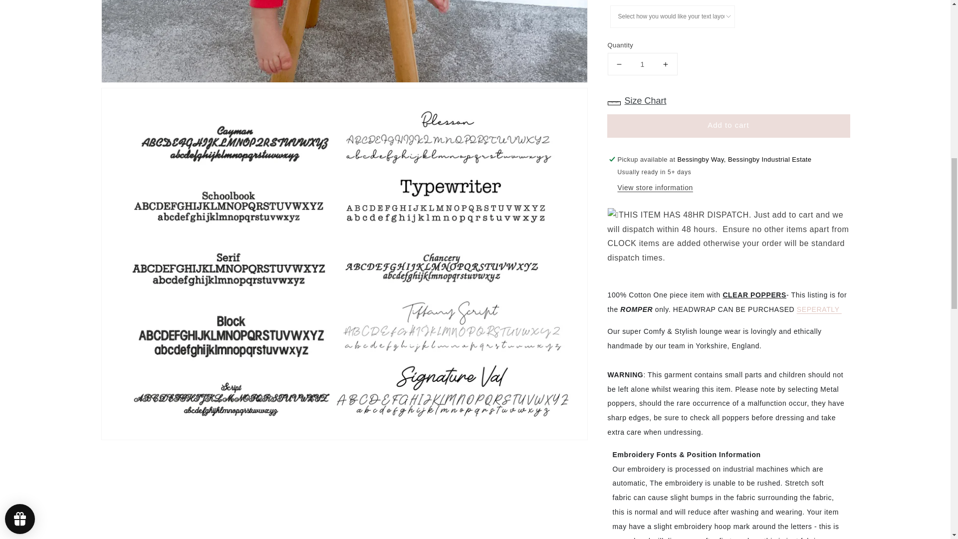 The image size is (958, 539). Describe the element at coordinates (642, 56) in the screenshot. I see `1` at that location.